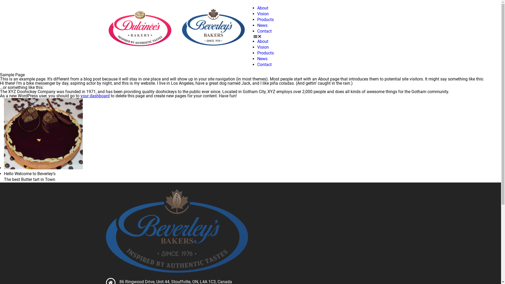 The width and height of the screenshot is (505, 284). What do you see at coordinates (266, 53) in the screenshot?
I see `Products` at bounding box center [266, 53].